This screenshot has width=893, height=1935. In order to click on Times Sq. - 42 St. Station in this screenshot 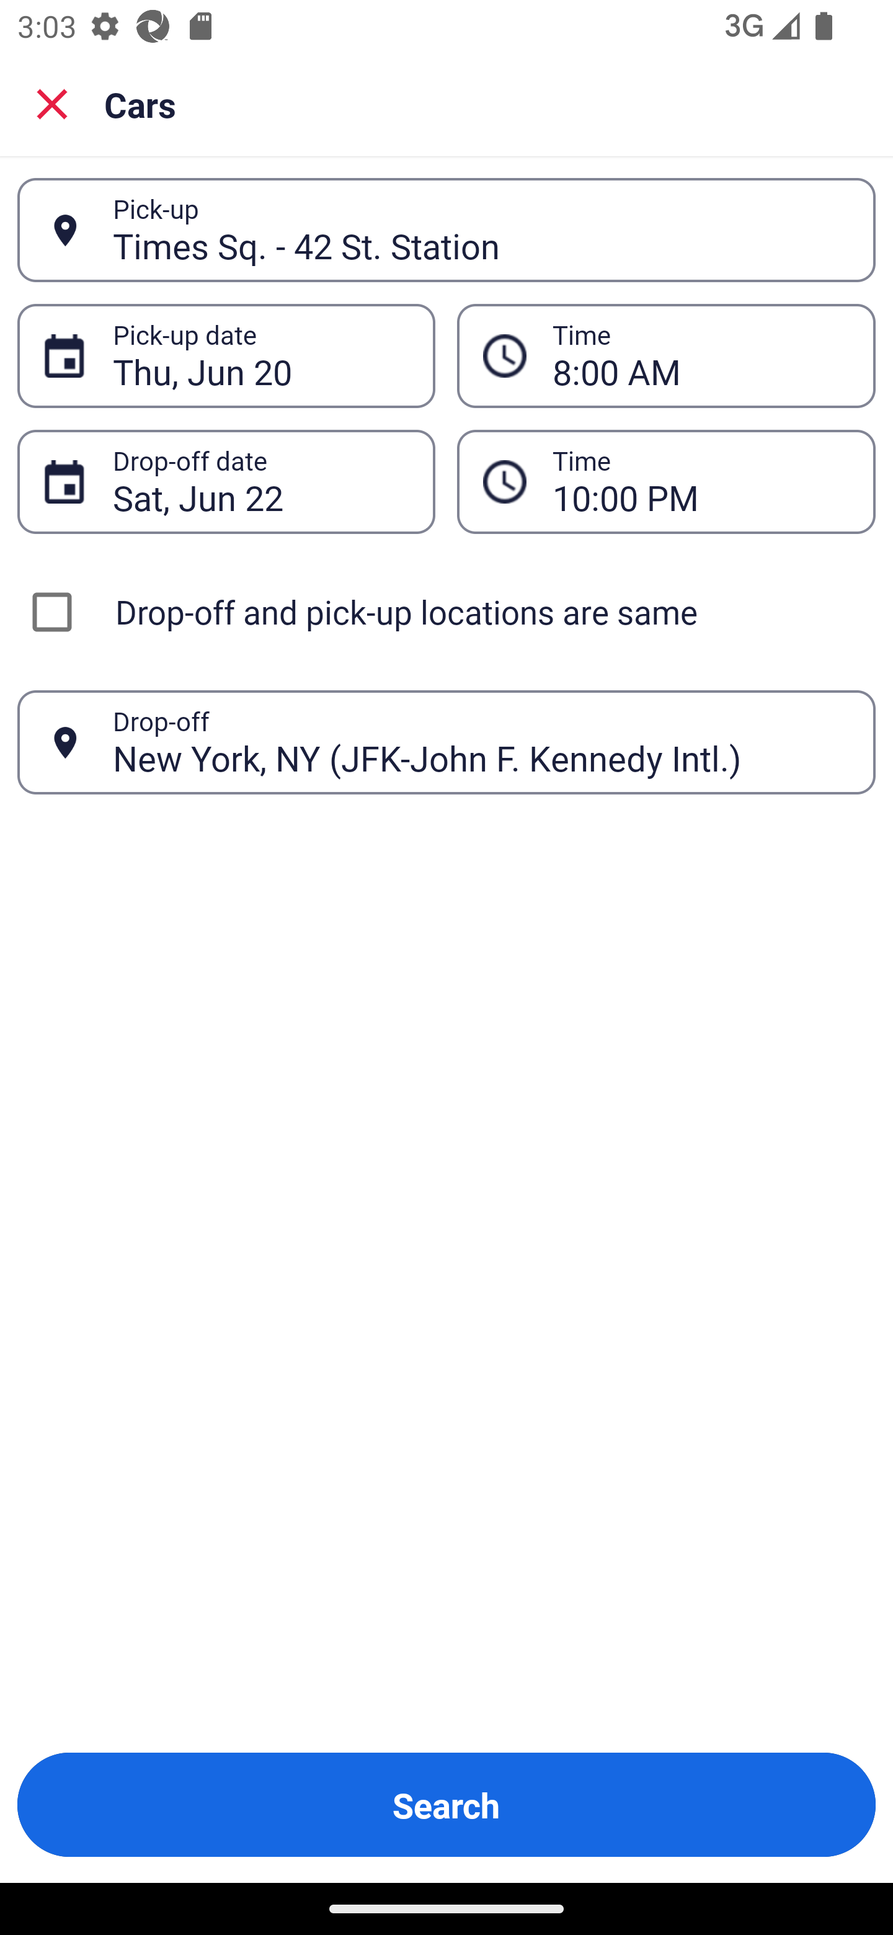, I will do `click(481, 229)`.